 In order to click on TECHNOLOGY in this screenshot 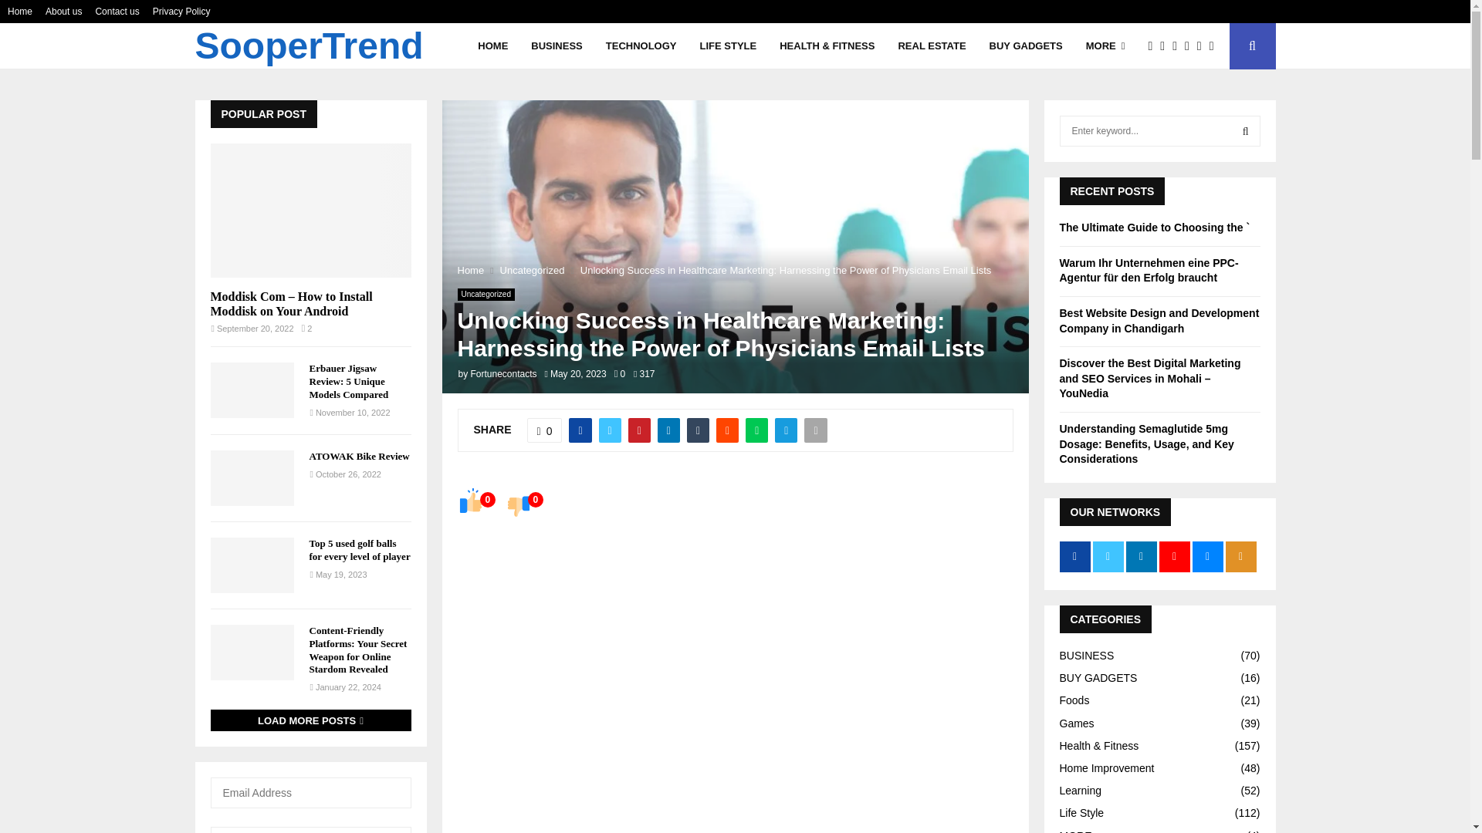, I will do `click(641, 46)`.